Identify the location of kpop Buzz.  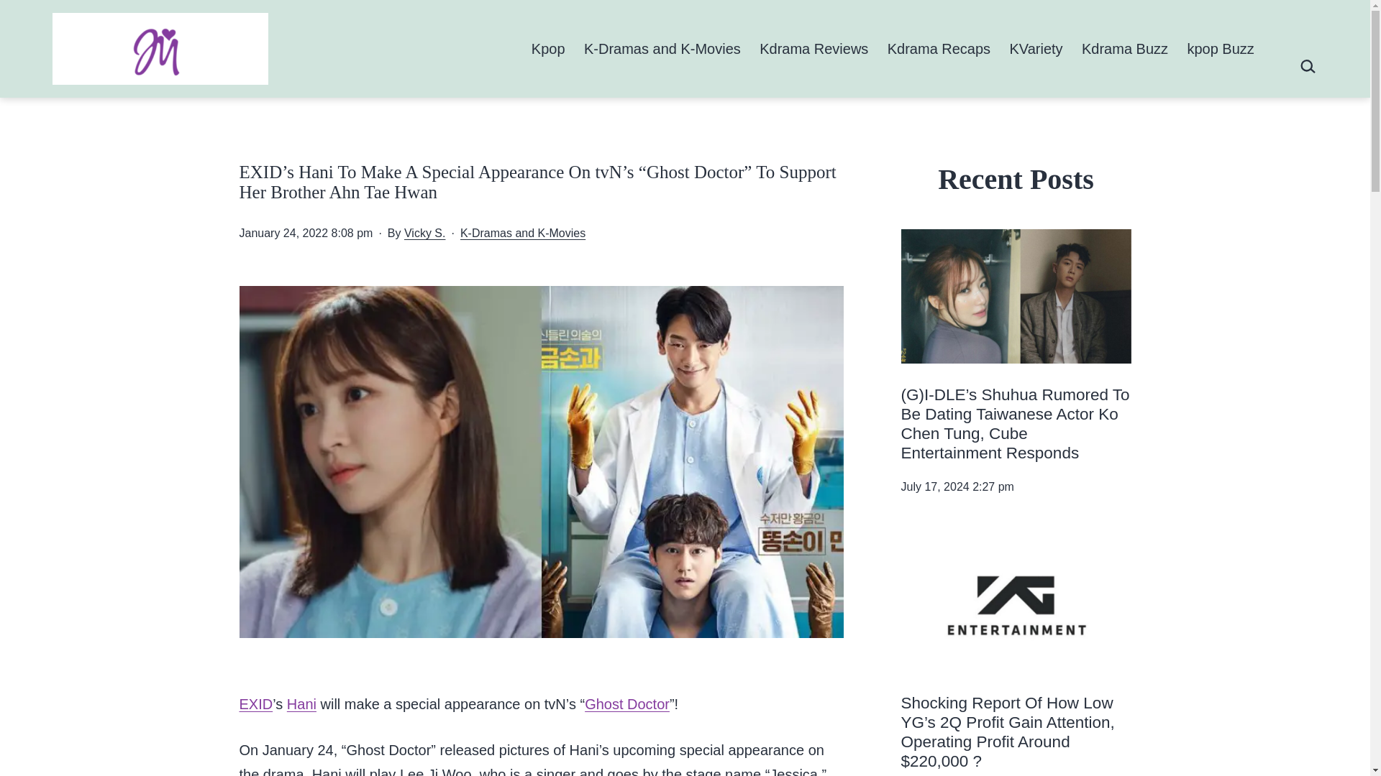
(1220, 48).